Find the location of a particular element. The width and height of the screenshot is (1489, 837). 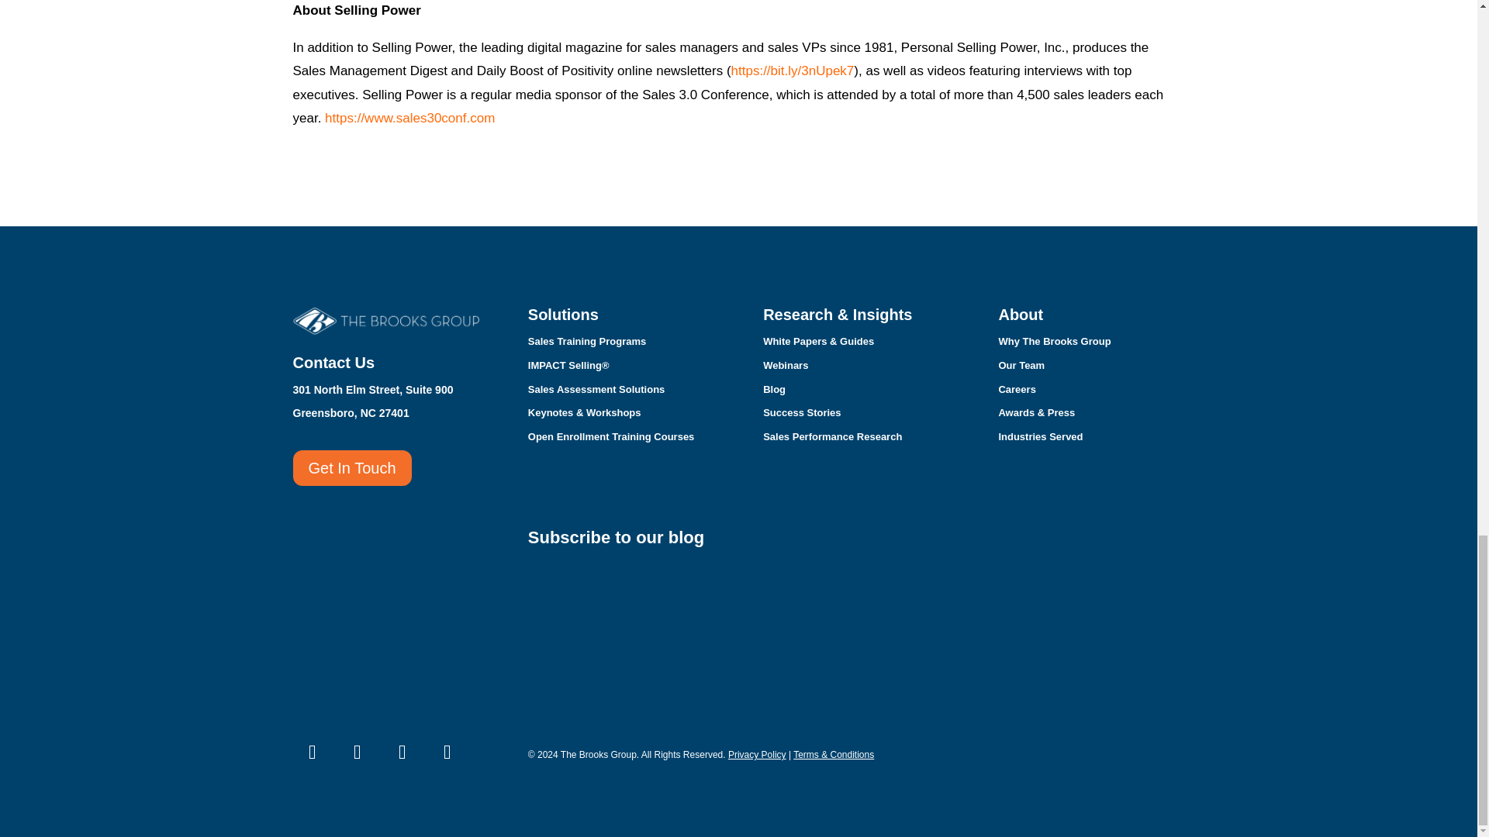

Follow on Youtube is located at coordinates (357, 752).